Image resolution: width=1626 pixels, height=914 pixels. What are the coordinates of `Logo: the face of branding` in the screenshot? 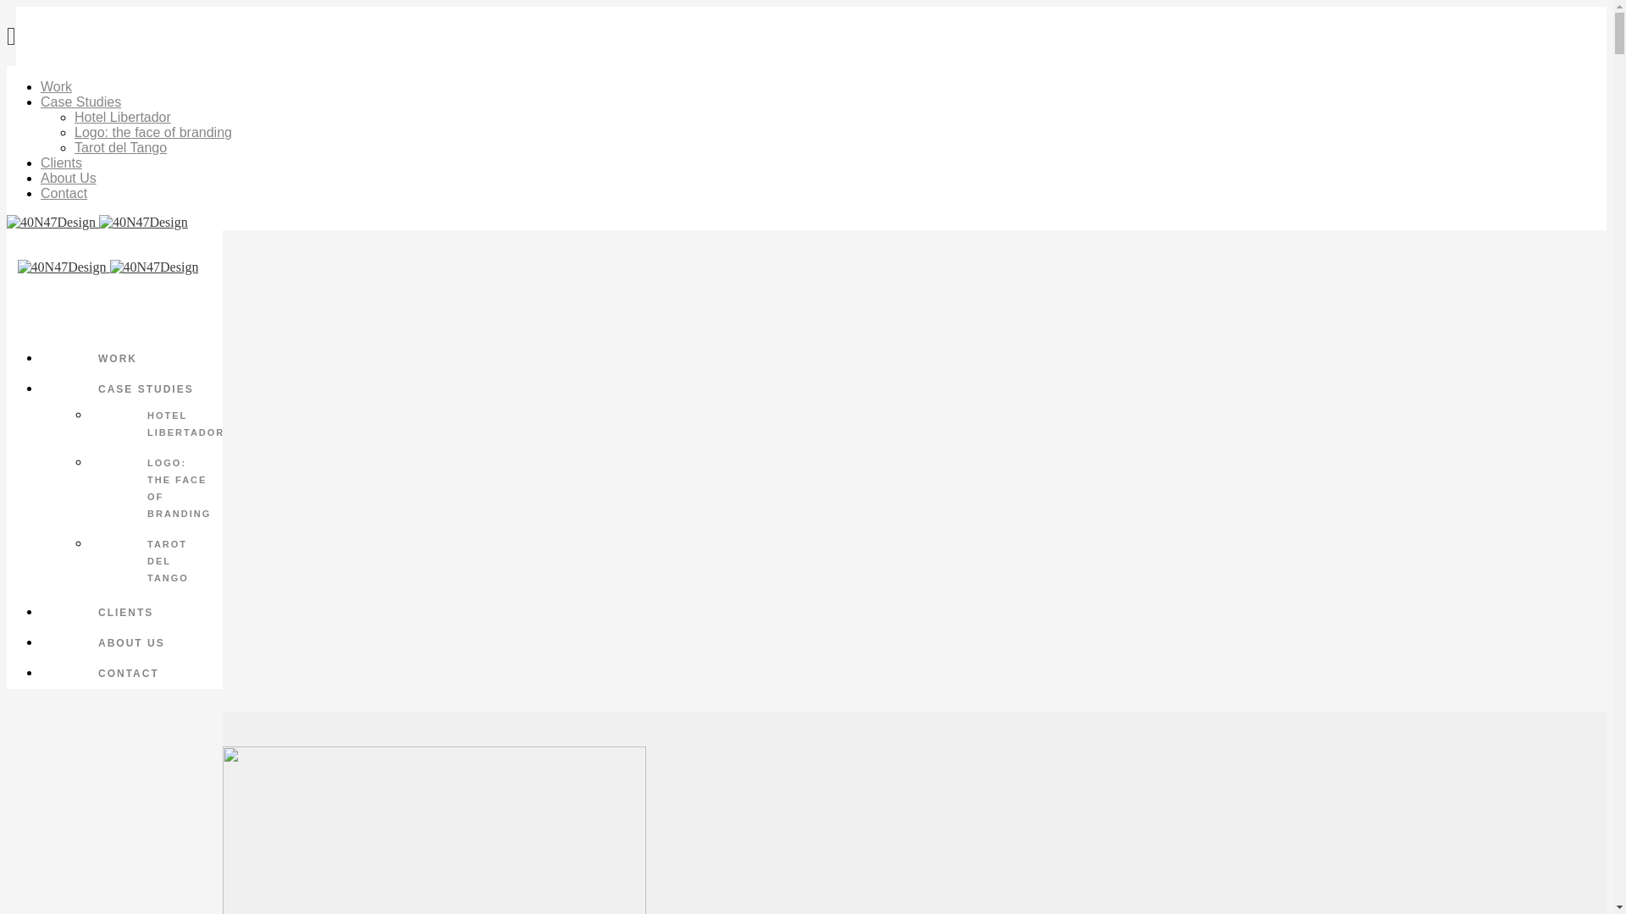 It's located at (153, 132).